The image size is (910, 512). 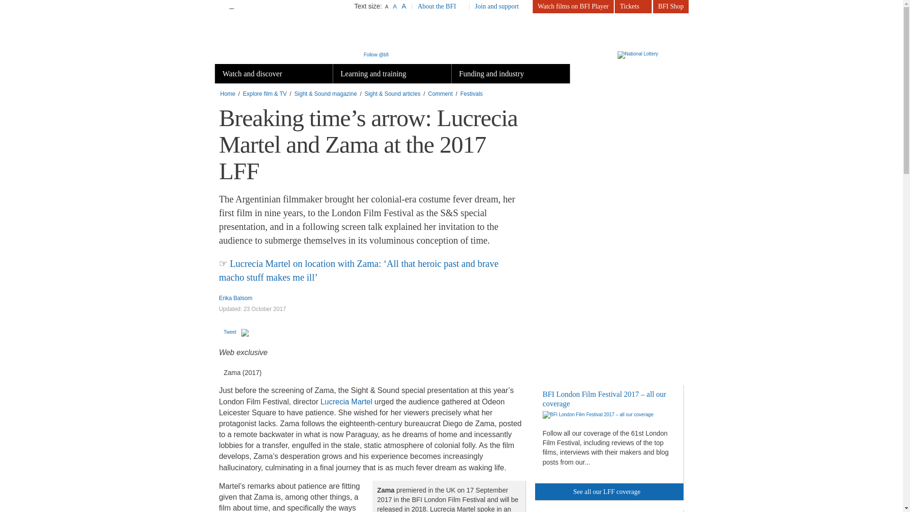 What do you see at coordinates (391, 74) in the screenshot?
I see `Learning and training` at bounding box center [391, 74].